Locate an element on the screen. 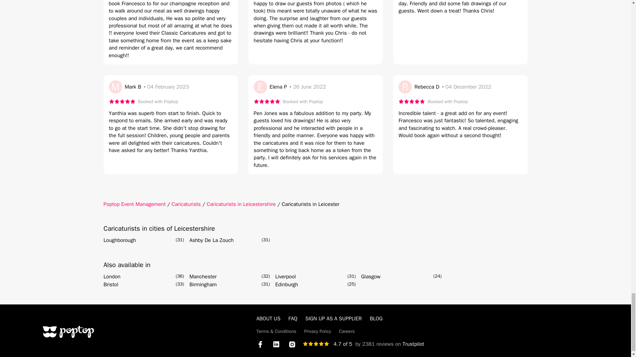 This screenshot has height=357, width=636. Liverpool is located at coordinates (286, 276).